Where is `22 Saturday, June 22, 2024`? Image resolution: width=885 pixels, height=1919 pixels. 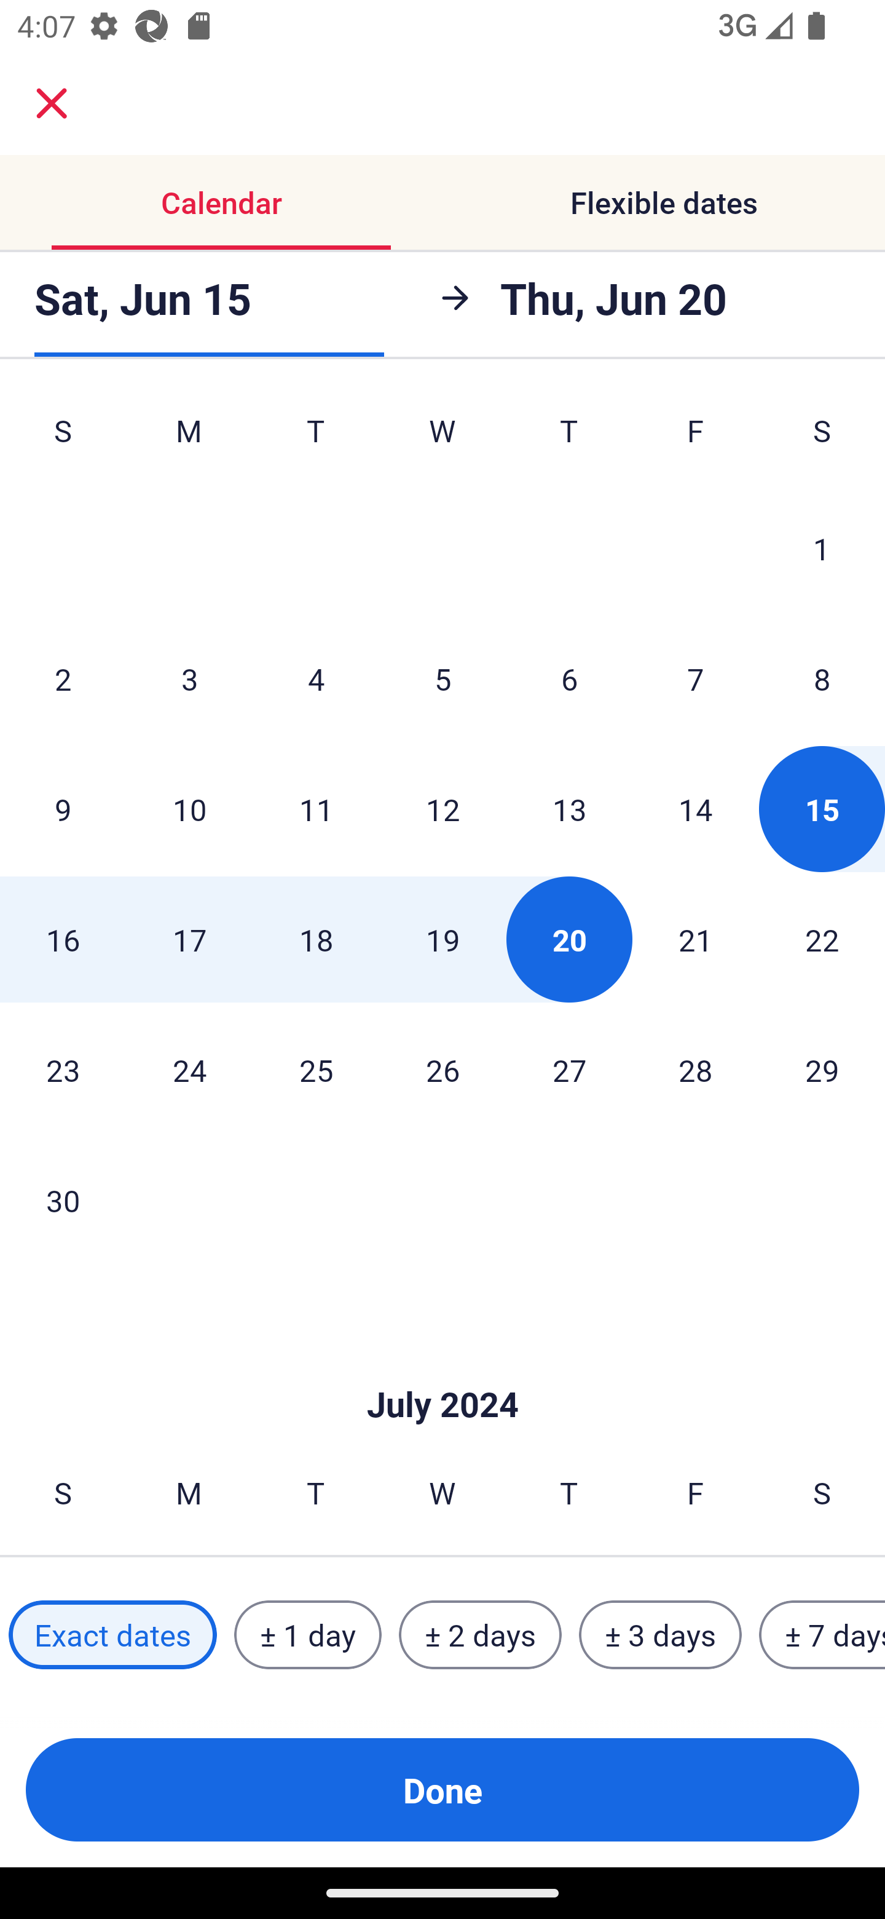 22 Saturday, June 22, 2024 is located at coordinates (822, 939).